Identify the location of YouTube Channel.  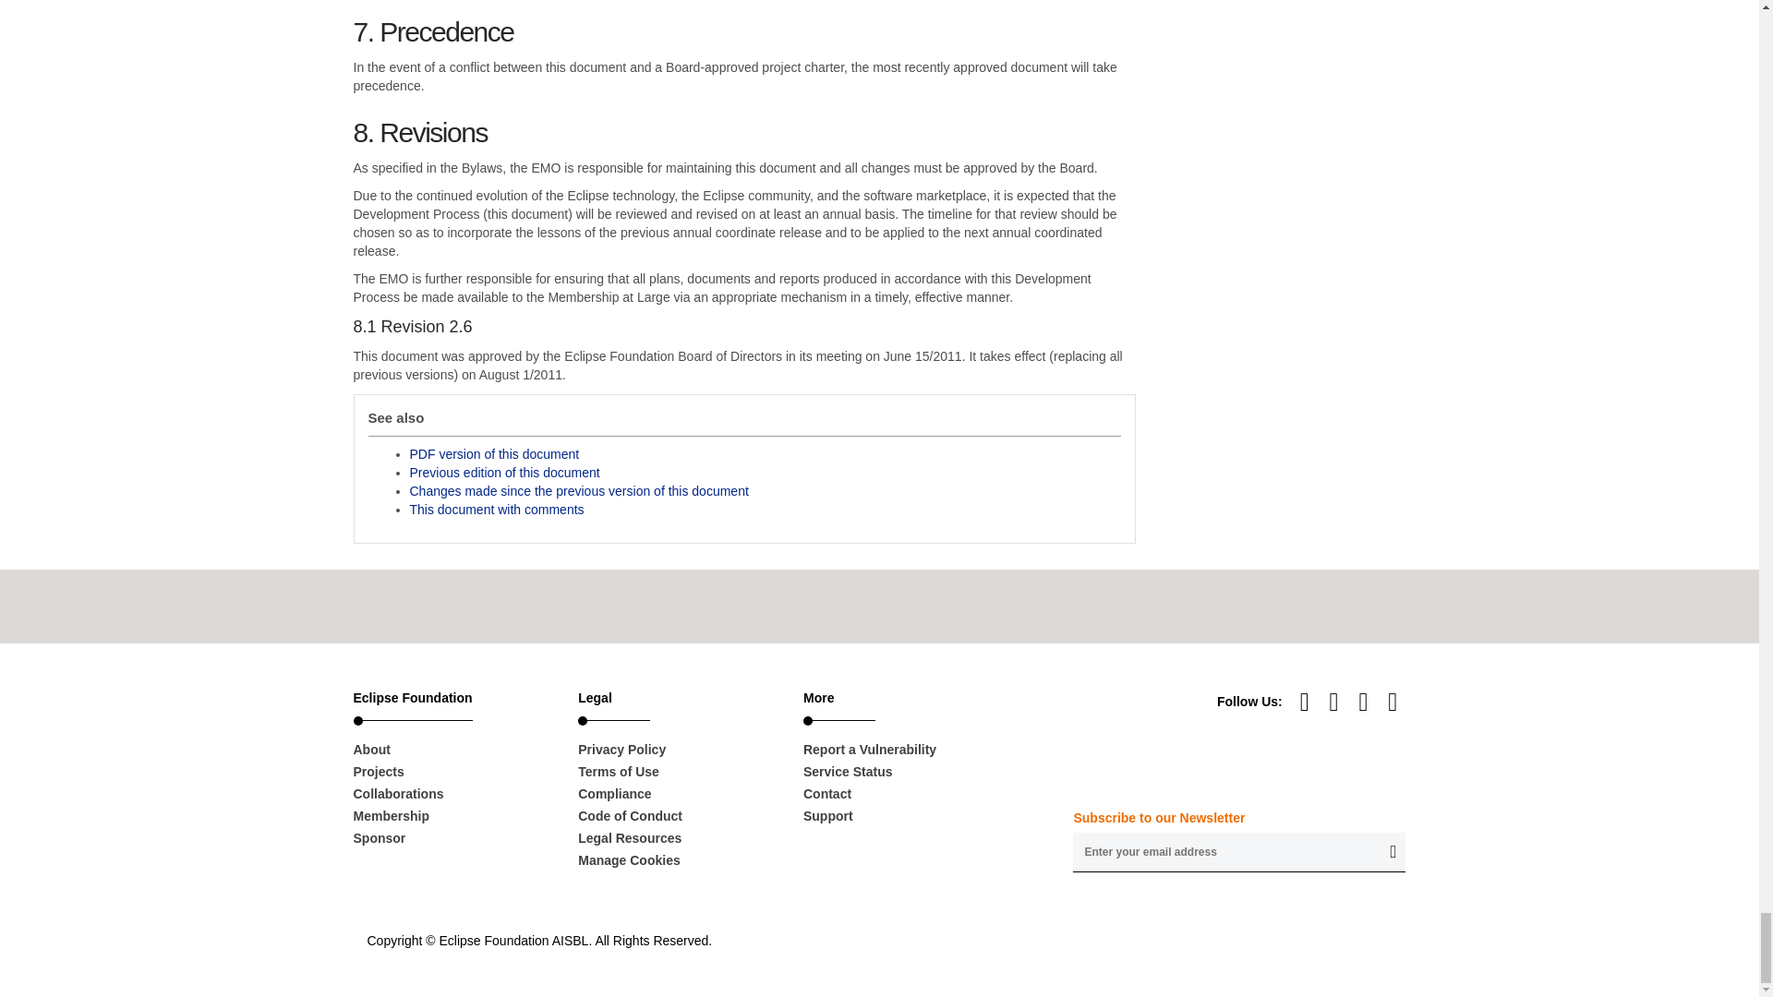
(1306, 701).